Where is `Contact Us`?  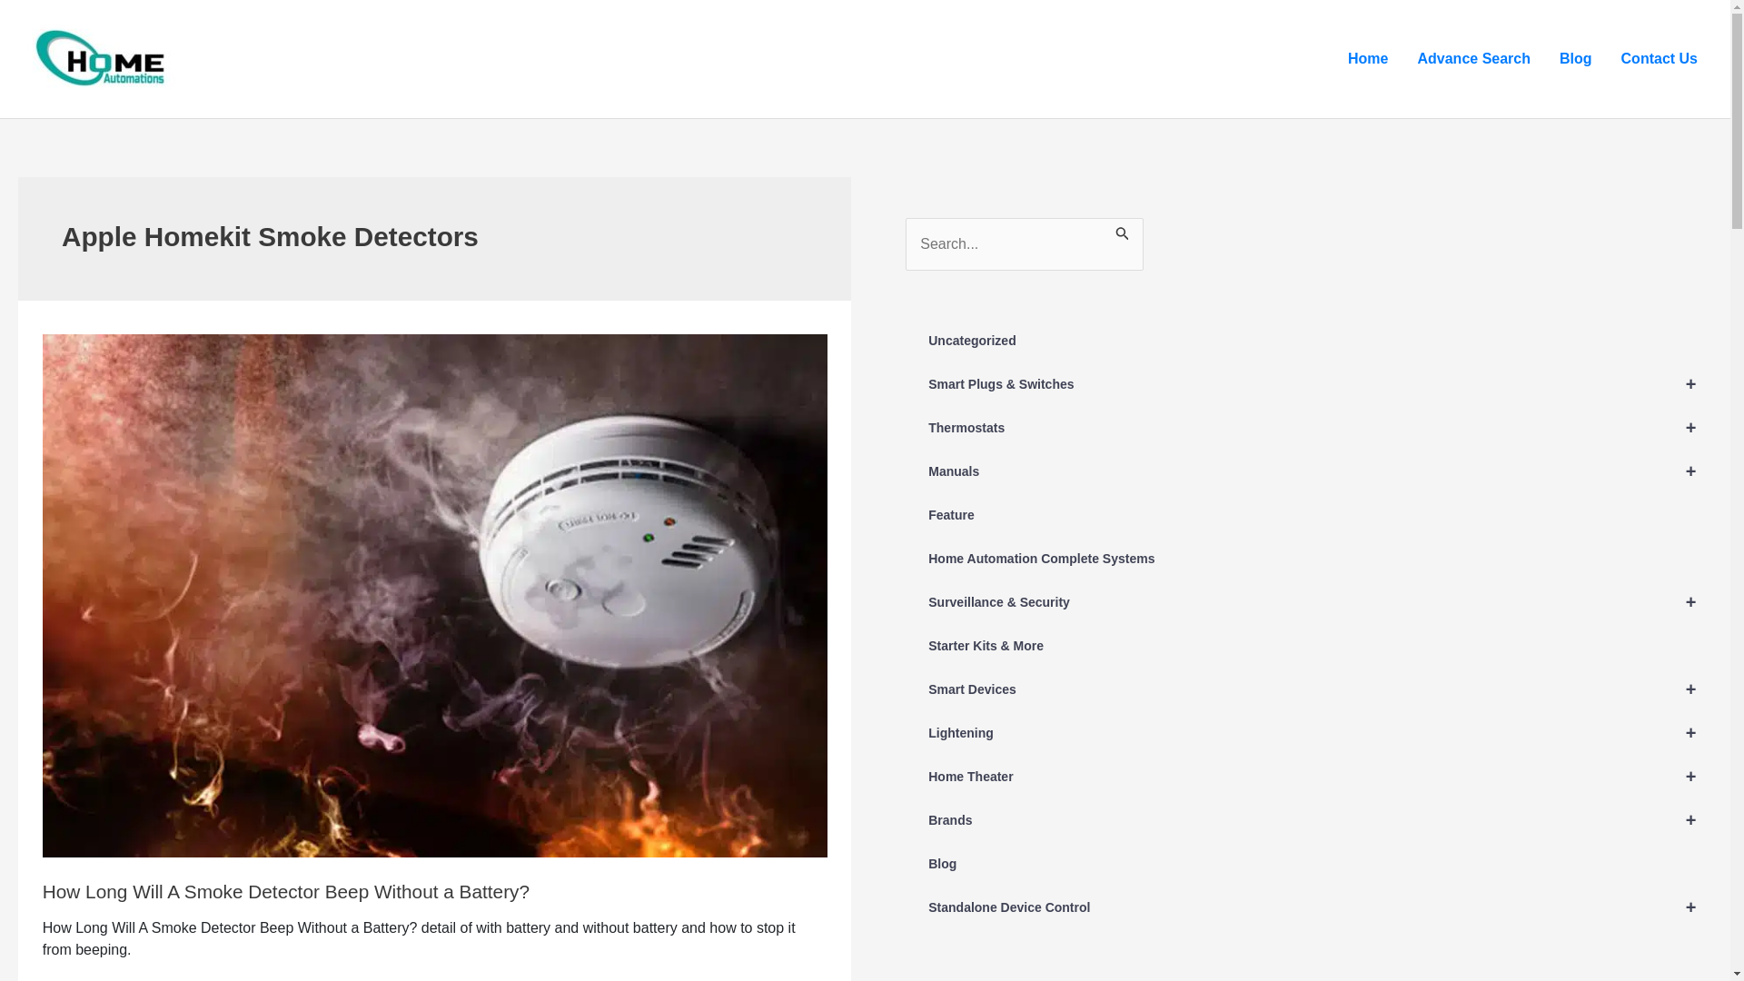 Contact Us is located at coordinates (1659, 59).